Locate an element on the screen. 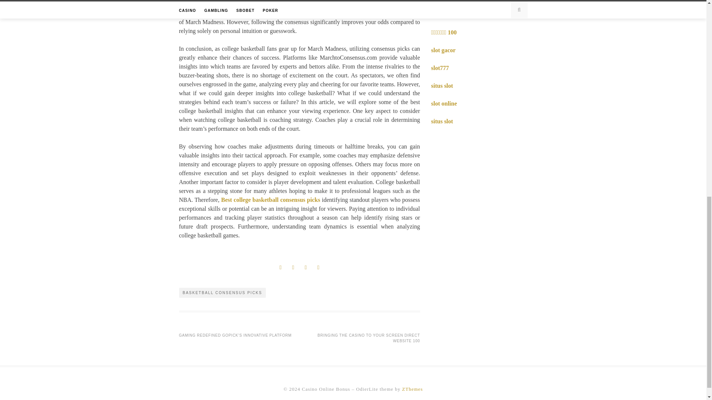  slot gacor is located at coordinates (443, 50).